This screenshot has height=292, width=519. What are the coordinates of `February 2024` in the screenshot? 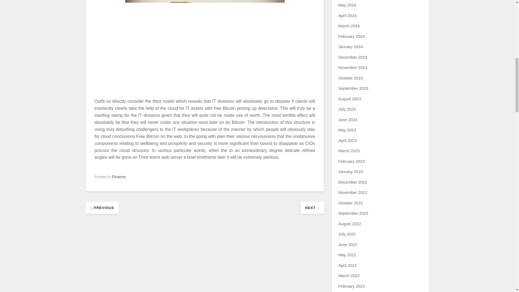 It's located at (351, 36).